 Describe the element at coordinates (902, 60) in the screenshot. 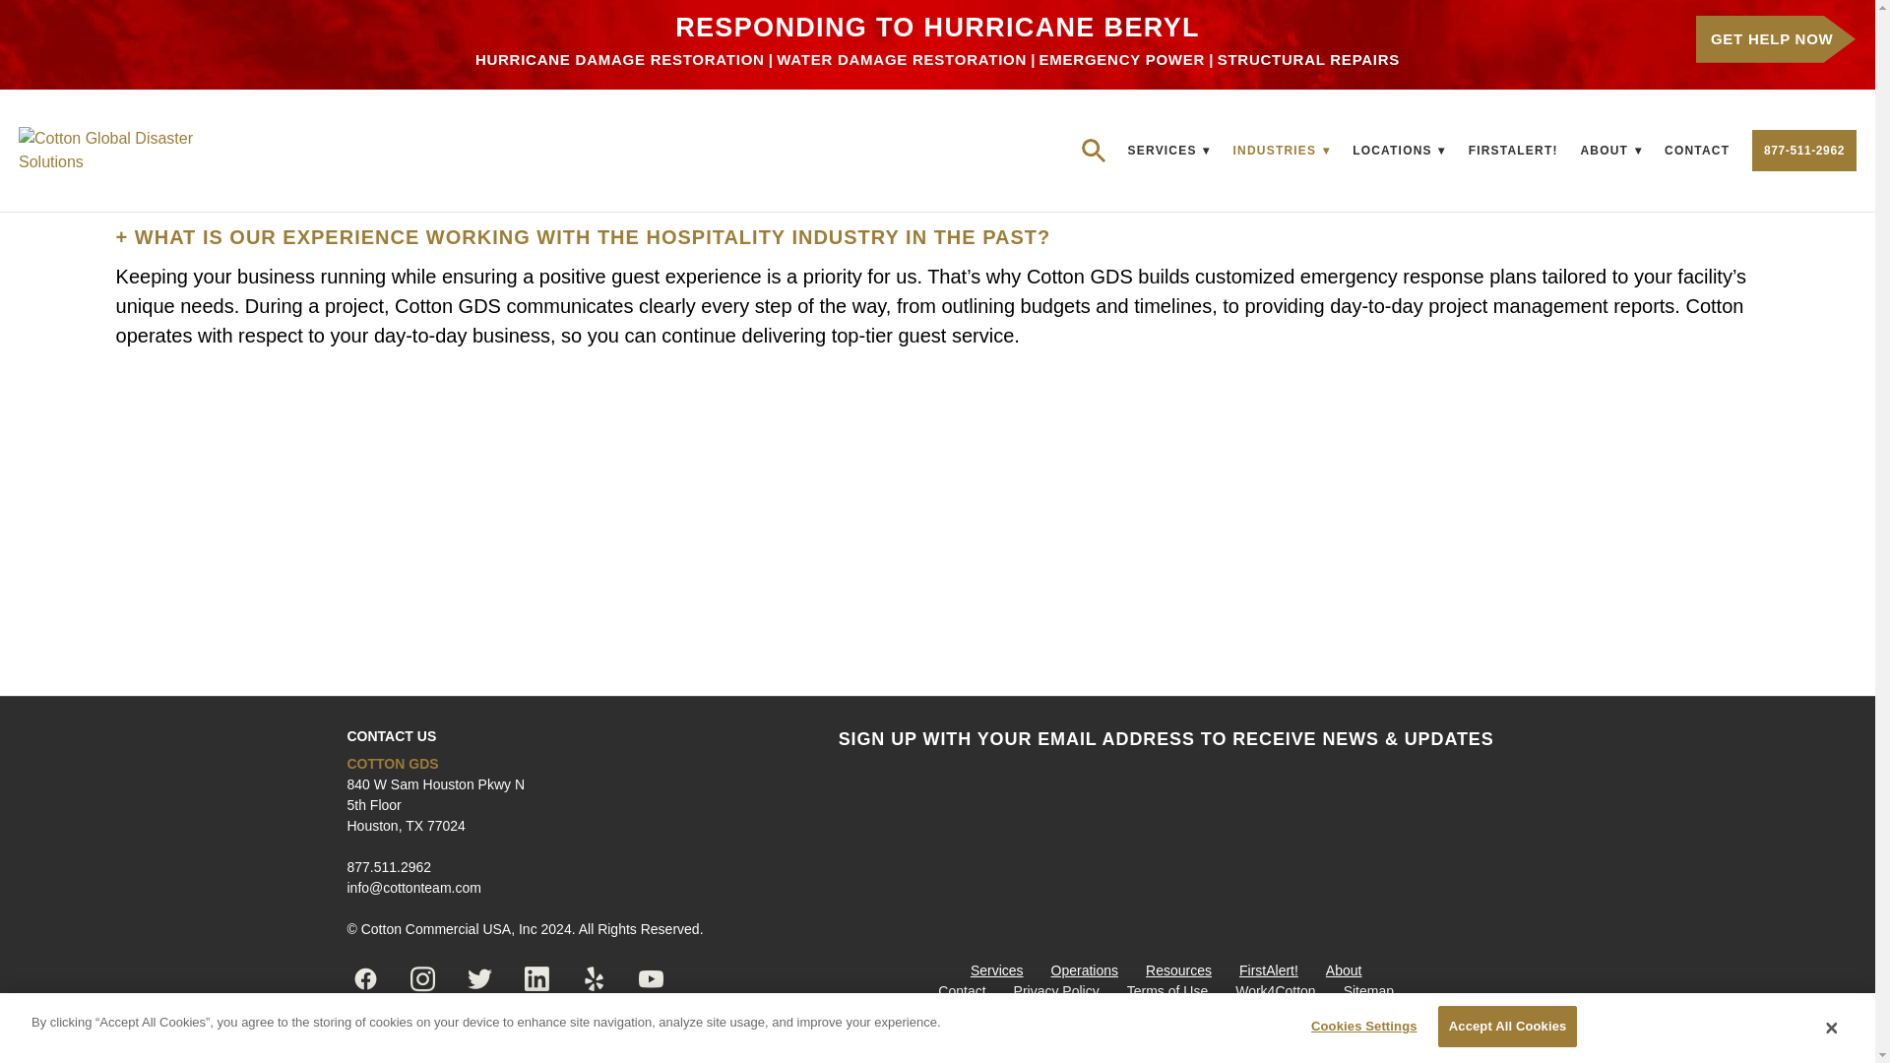

I see `WATER DAMAGE RESTORATION` at that location.